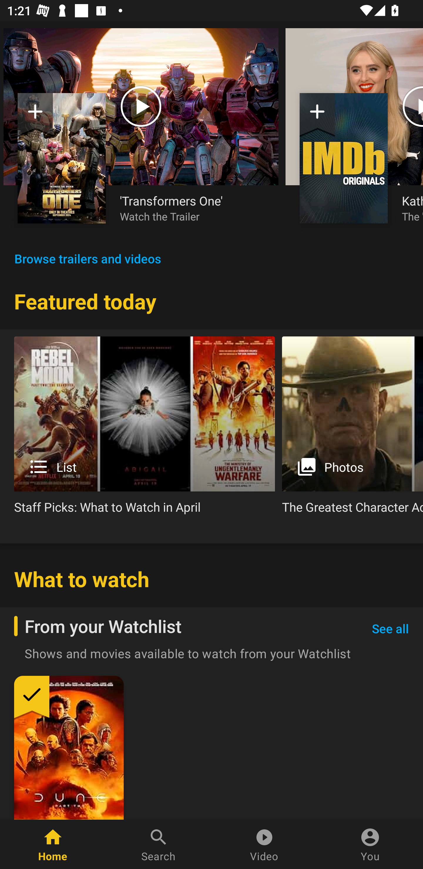 The width and height of the screenshot is (423, 869). What do you see at coordinates (192, 208) in the screenshot?
I see `'Transformers One' Watch the Trailer` at bounding box center [192, 208].